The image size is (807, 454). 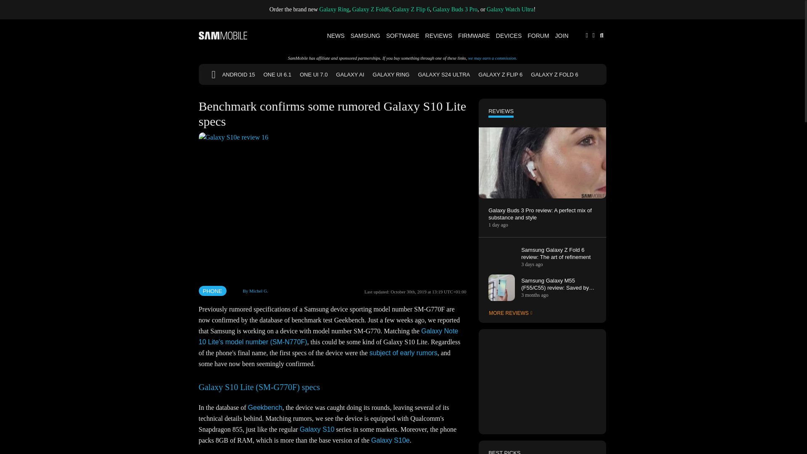 What do you see at coordinates (335, 9) in the screenshot?
I see `Galaxy Ring` at bounding box center [335, 9].